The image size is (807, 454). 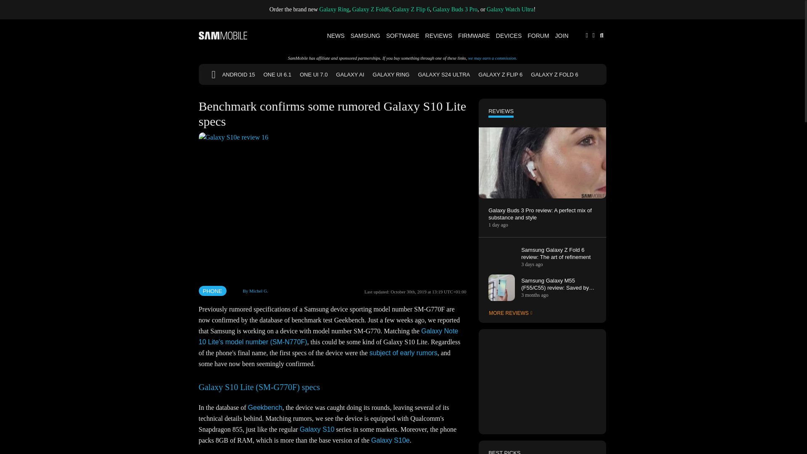 What do you see at coordinates (335, 9) in the screenshot?
I see `Galaxy Ring` at bounding box center [335, 9].